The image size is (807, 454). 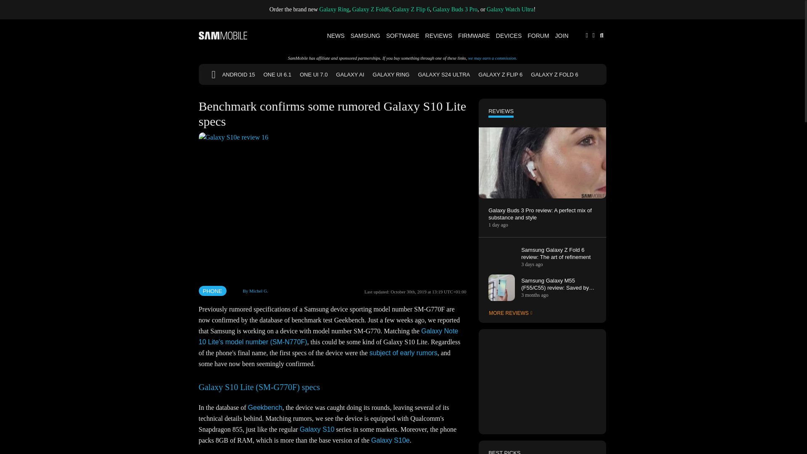 What do you see at coordinates (335, 9) in the screenshot?
I see `Galaxy Ring` at bounding box center [335, 9].